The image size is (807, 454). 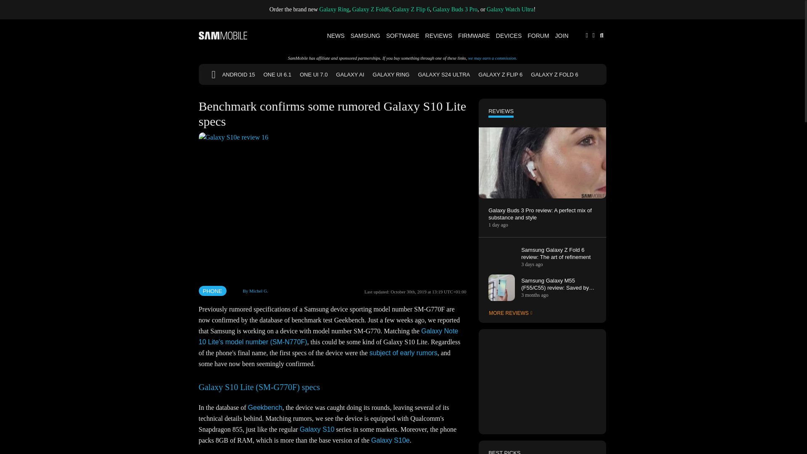 What do you see at coordinates (335, 9) in the screenshot?
I see `Galaxy Ring` at bounding box center [335, 9].